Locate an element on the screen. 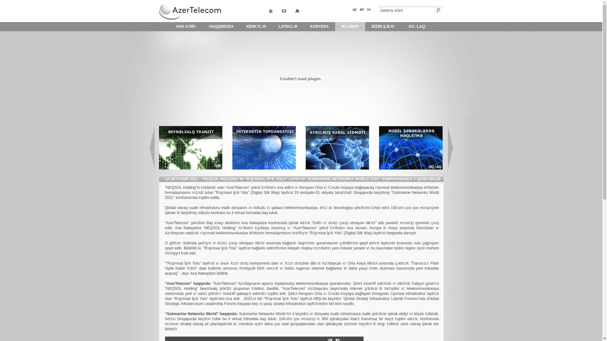 Image resolution: width=607 pixels, height=341 pixels. KARYERA is located at coordinates (319, 27).